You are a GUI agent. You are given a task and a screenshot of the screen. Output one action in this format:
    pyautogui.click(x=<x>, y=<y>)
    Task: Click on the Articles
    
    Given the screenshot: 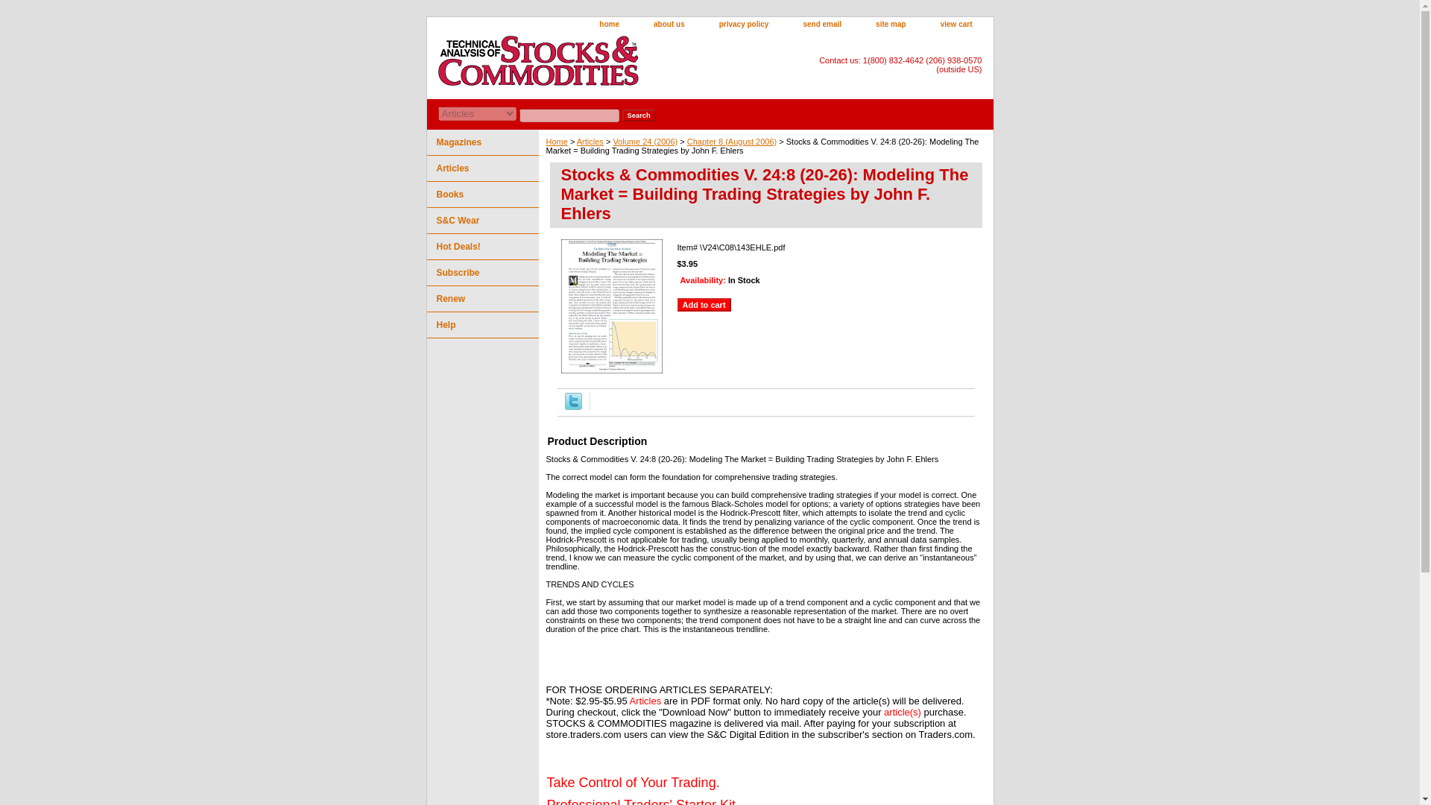 What is the action you would take?
    pyautogui.click(x=481, y=168)
    